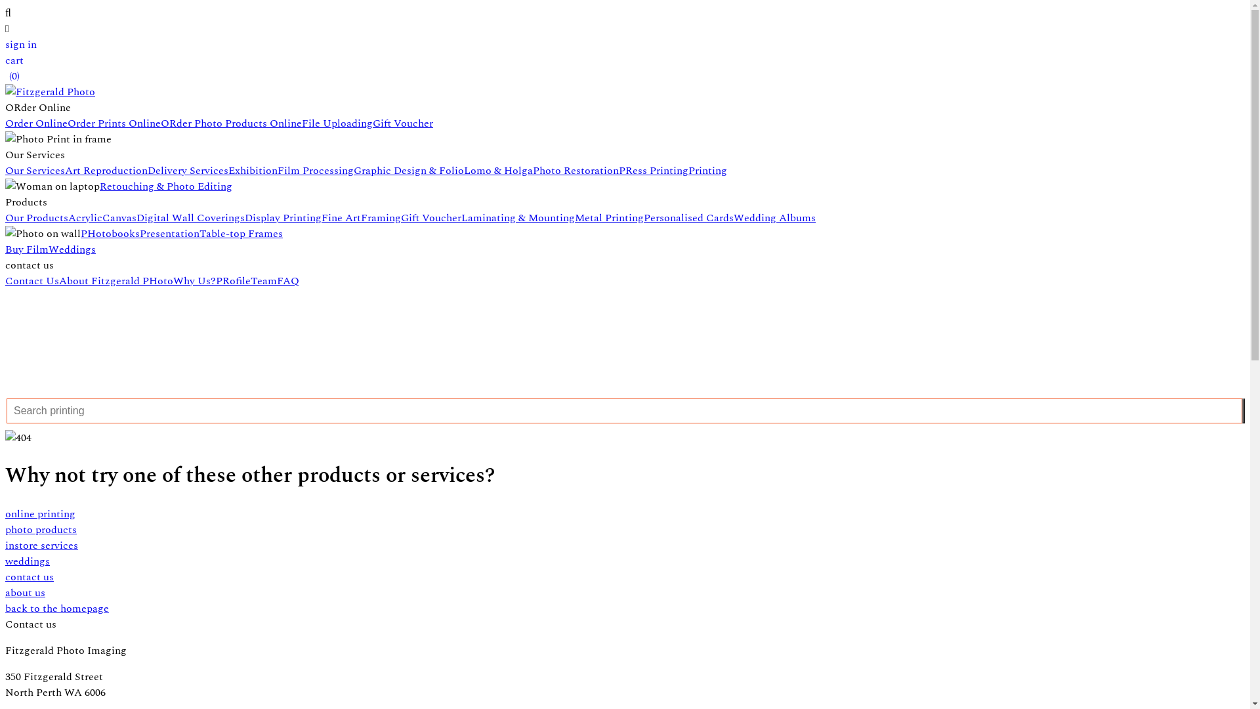  Describe the element at coordinates (21, 45) in the screenshot. I see `sign in` at that location.